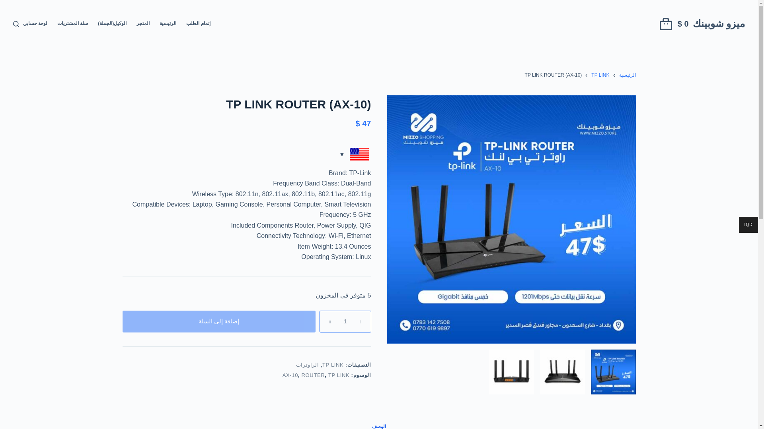 The width and height of the screenshot is (764, 429). I want to click on 1, so click(345, 321).